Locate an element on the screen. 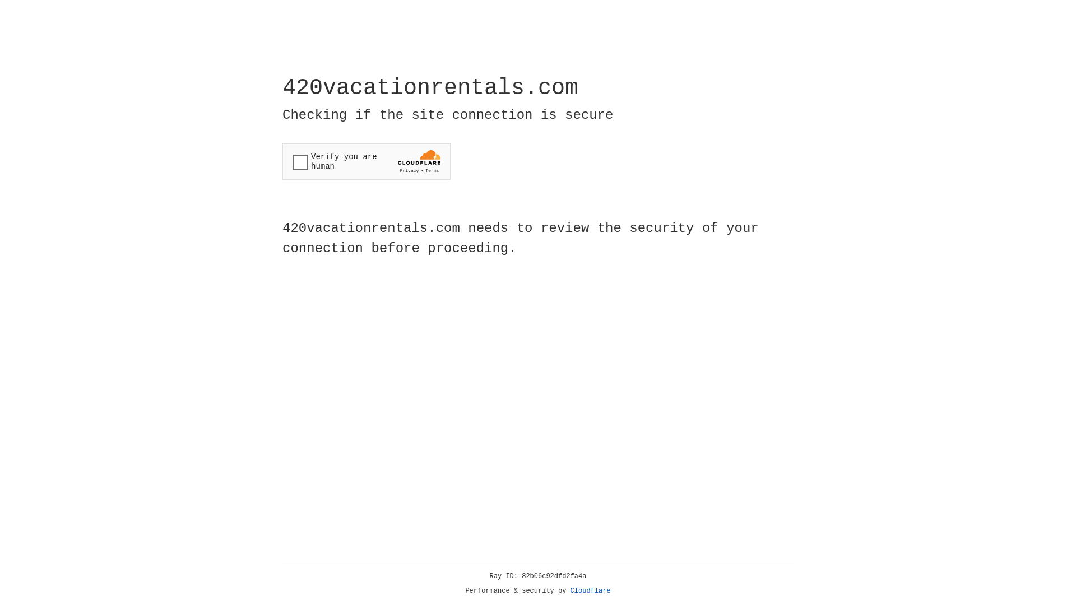  Widget containing a Cloudflare security challenge is located at coordinates (367, 161).